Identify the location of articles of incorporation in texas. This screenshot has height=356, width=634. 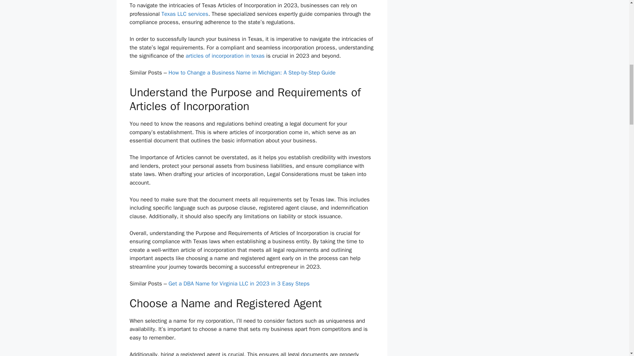
(225, 56).